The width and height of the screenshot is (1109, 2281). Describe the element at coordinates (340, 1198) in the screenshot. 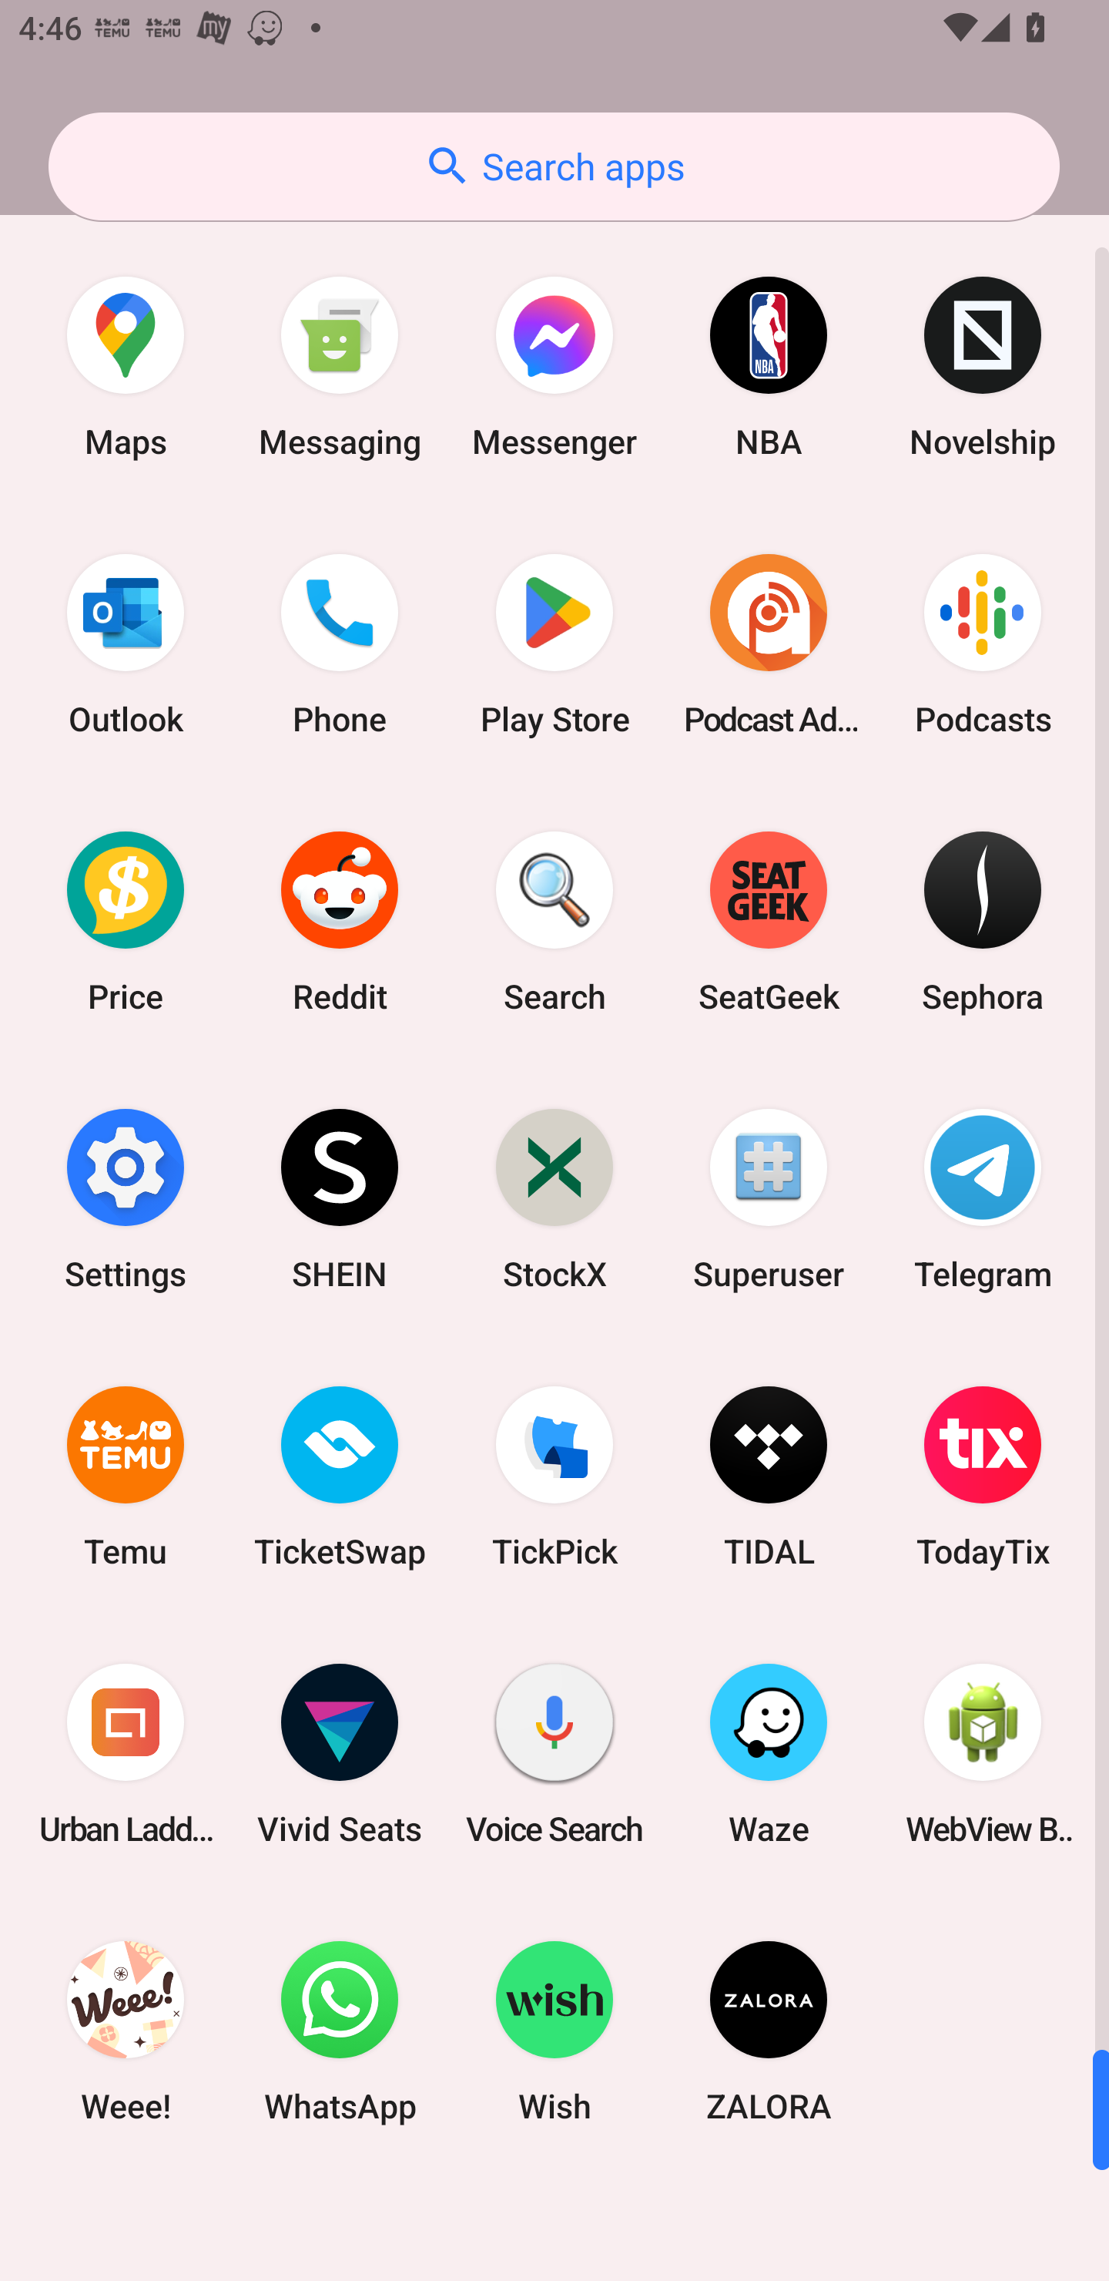

I see `SHEIN` at that location.